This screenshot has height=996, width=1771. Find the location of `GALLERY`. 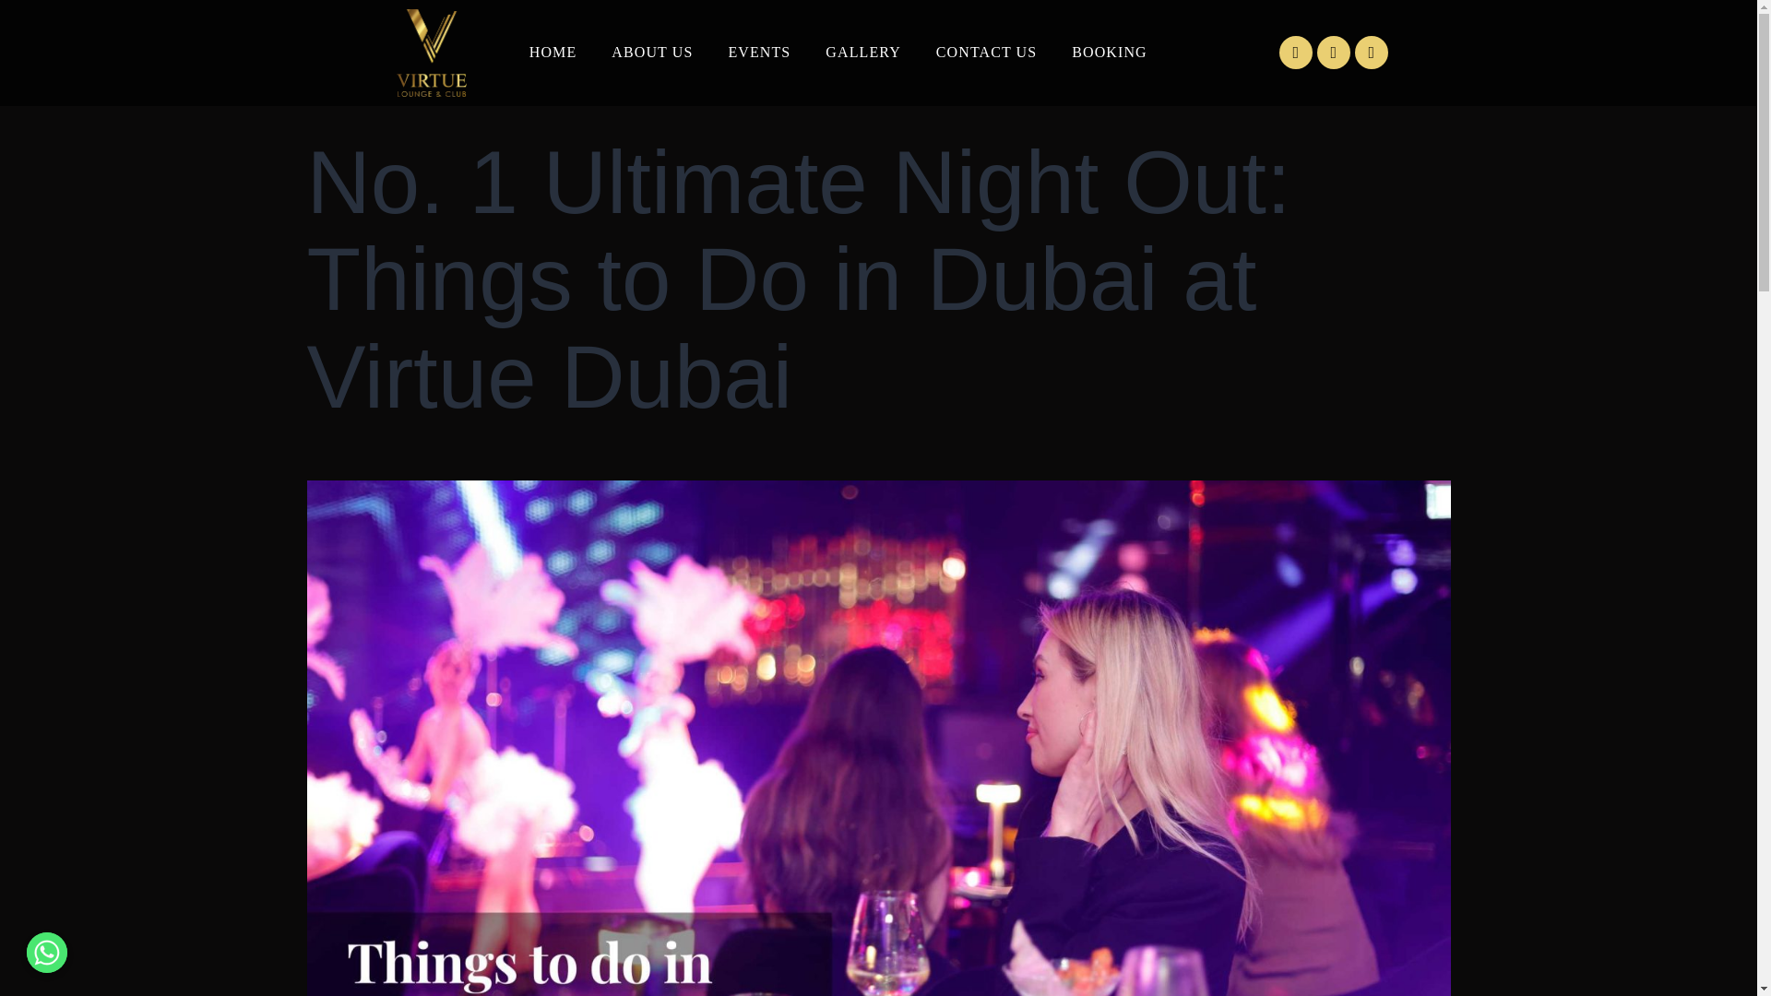

GALLERY is located at coordinates (862, 53).